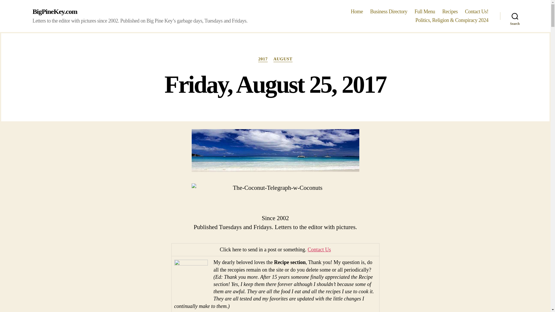 The image size is (555, 312). I want to click on Search, so click(515, 16).